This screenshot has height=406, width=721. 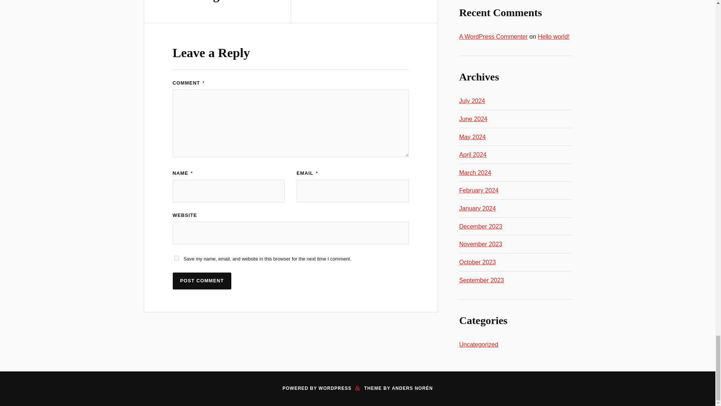 What do you see at coordinates (202, 281) in the screenshot?
I see `Post Comment` at bounding box center [202, 281].